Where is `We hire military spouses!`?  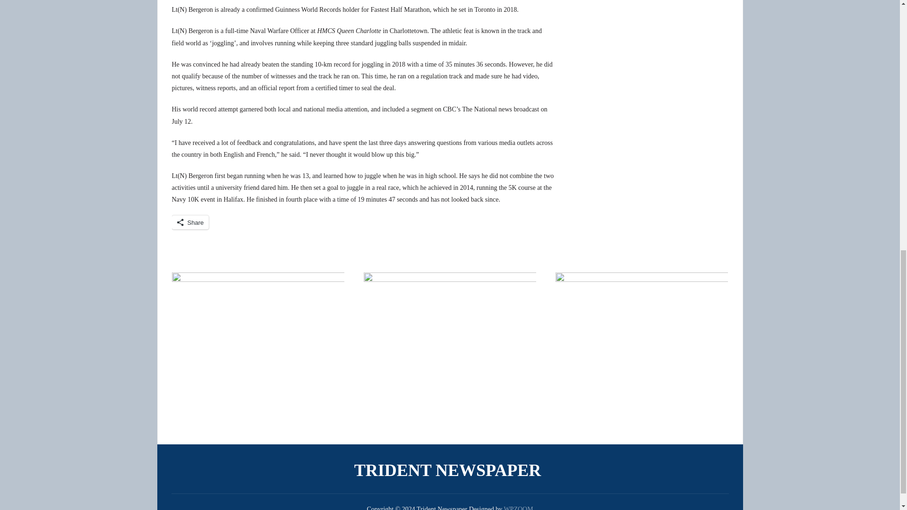
We hire military spouses! is located at coordinates (642, 344).